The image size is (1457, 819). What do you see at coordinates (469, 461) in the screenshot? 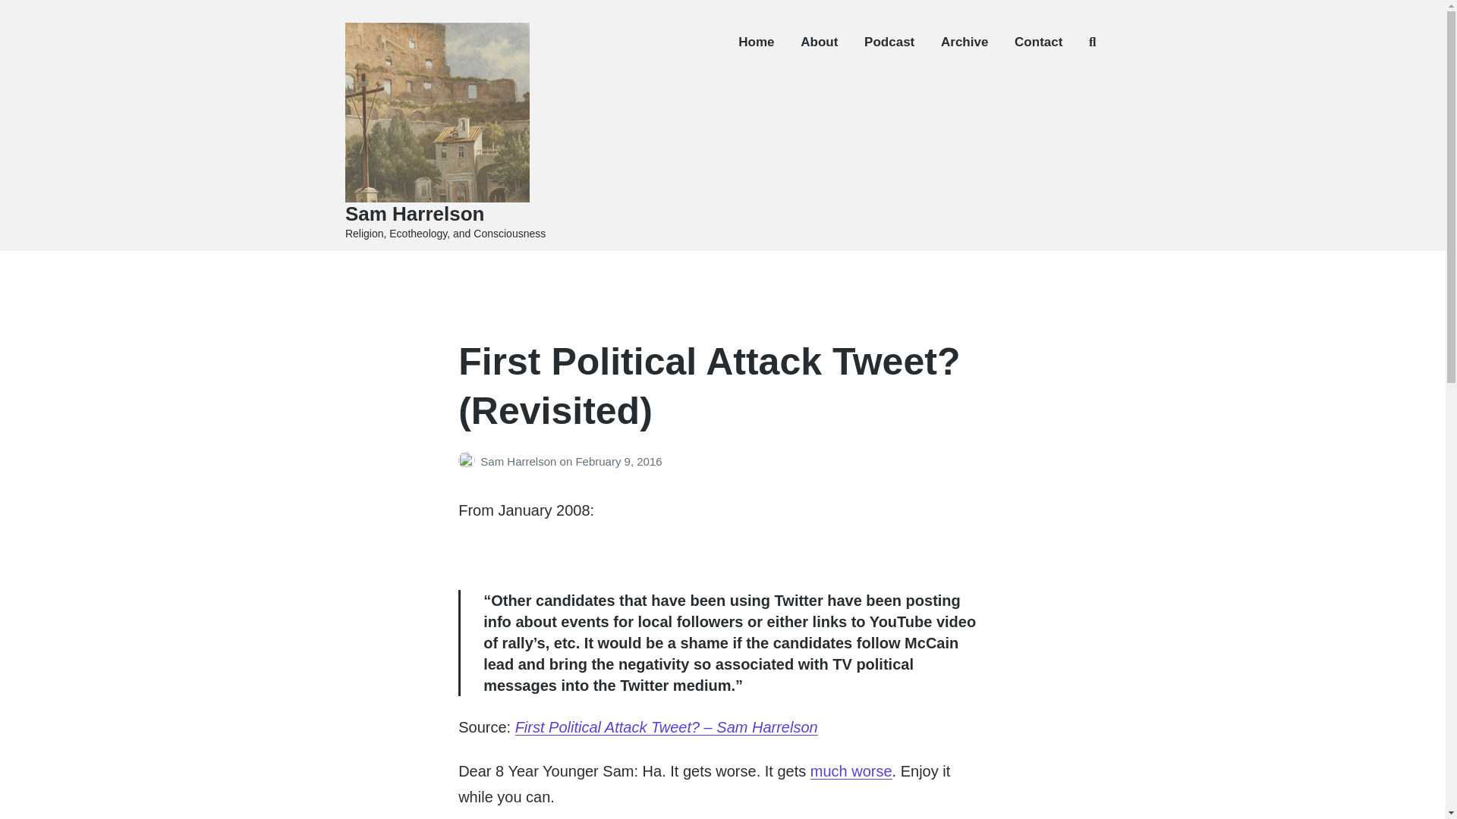
I see `Posts by Sam Harrelson` at bounding box center [469, 461].